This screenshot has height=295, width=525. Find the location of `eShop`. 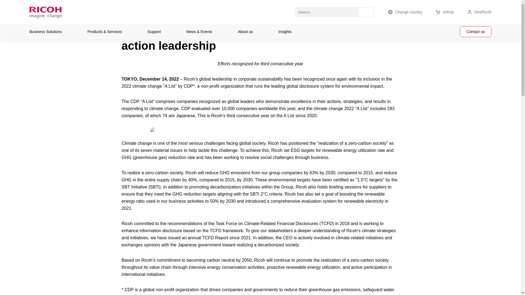

eShop is located at coordinates (444, 12).